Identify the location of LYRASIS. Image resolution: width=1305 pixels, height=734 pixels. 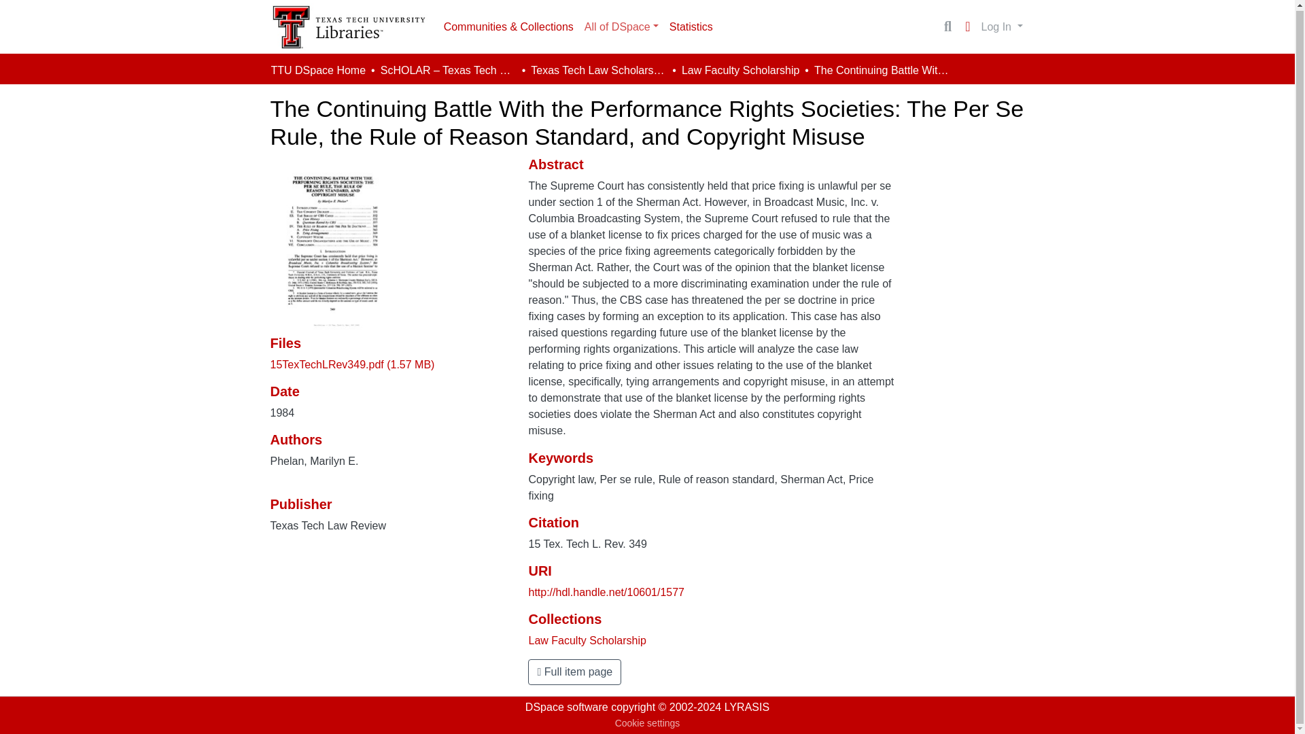
(746, 707).